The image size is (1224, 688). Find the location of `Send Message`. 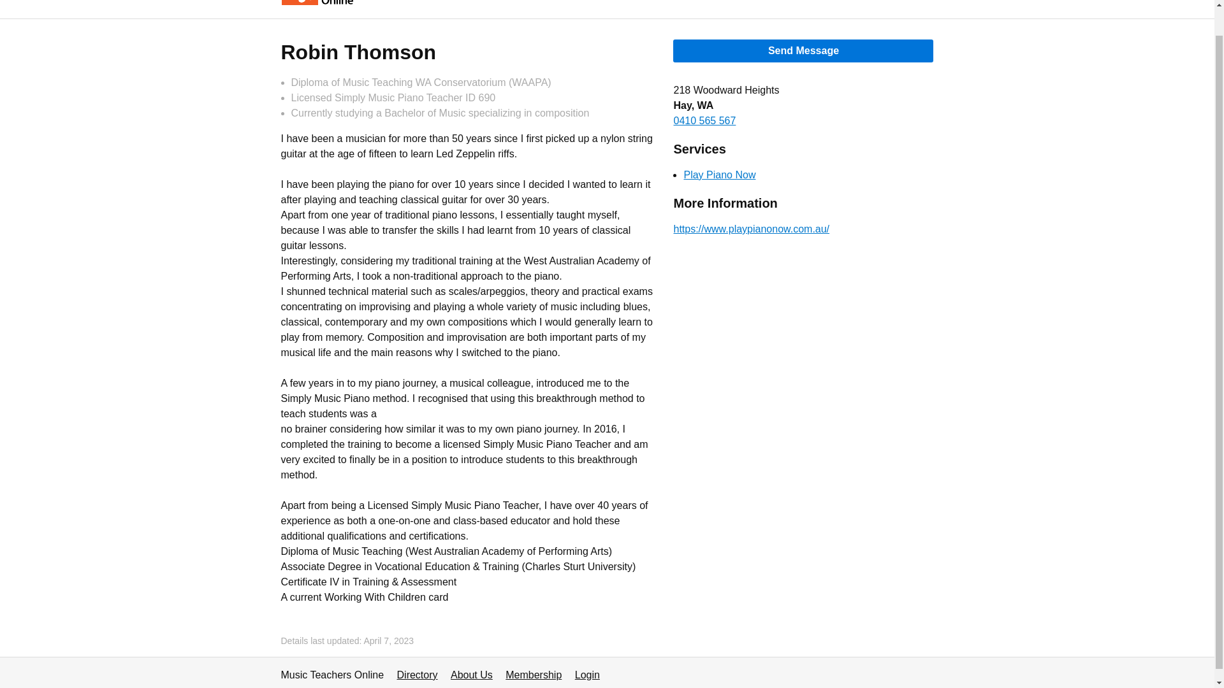

Send Message is located at coordinates (803, 51).